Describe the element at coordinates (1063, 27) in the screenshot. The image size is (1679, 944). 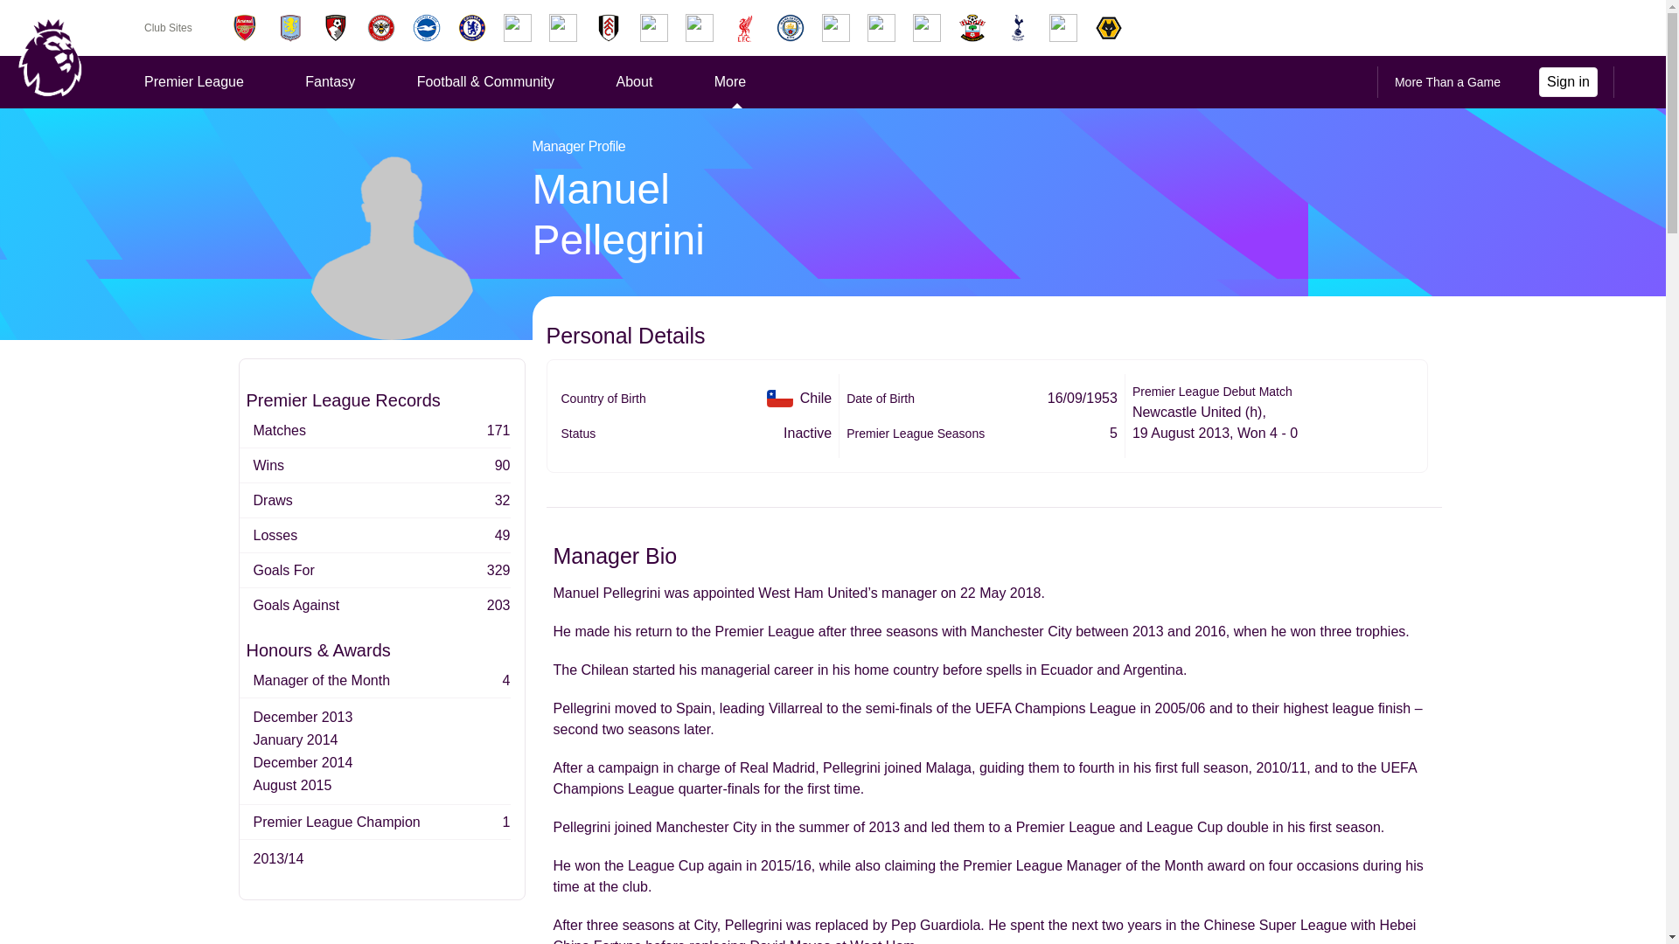
I see `West Ham United` at that location.